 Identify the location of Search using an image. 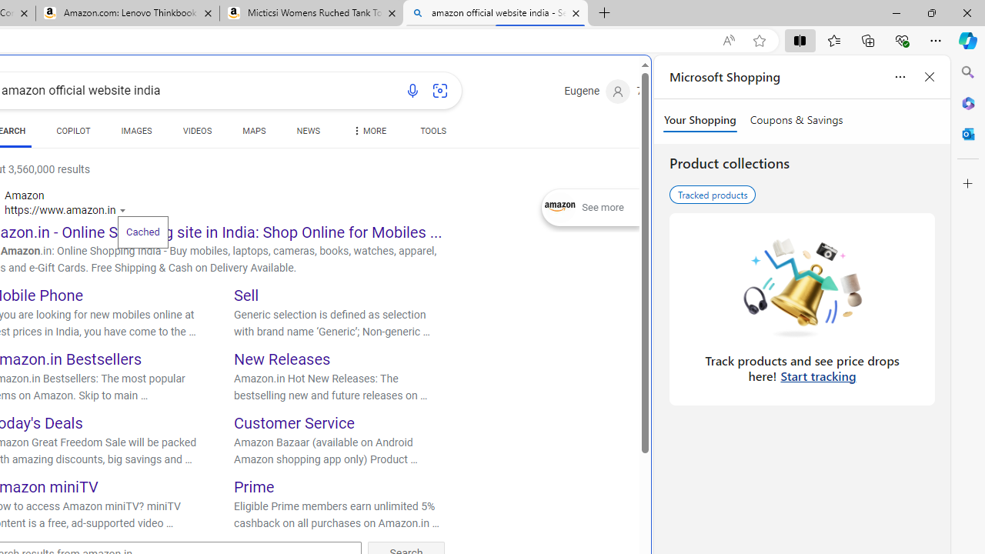
(440, 91).